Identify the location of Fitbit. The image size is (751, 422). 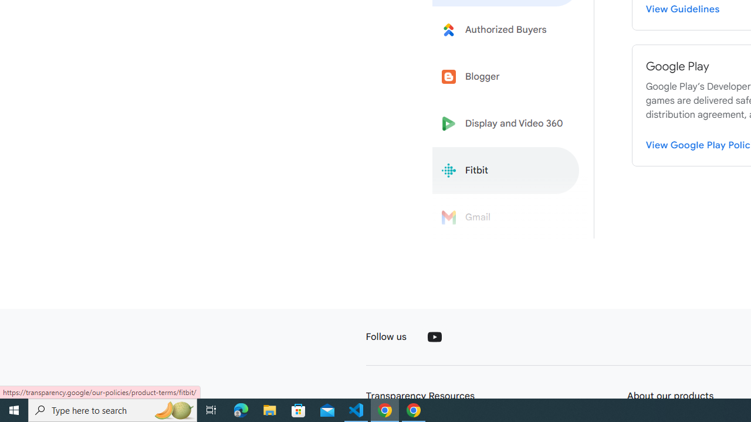
(506, 171).